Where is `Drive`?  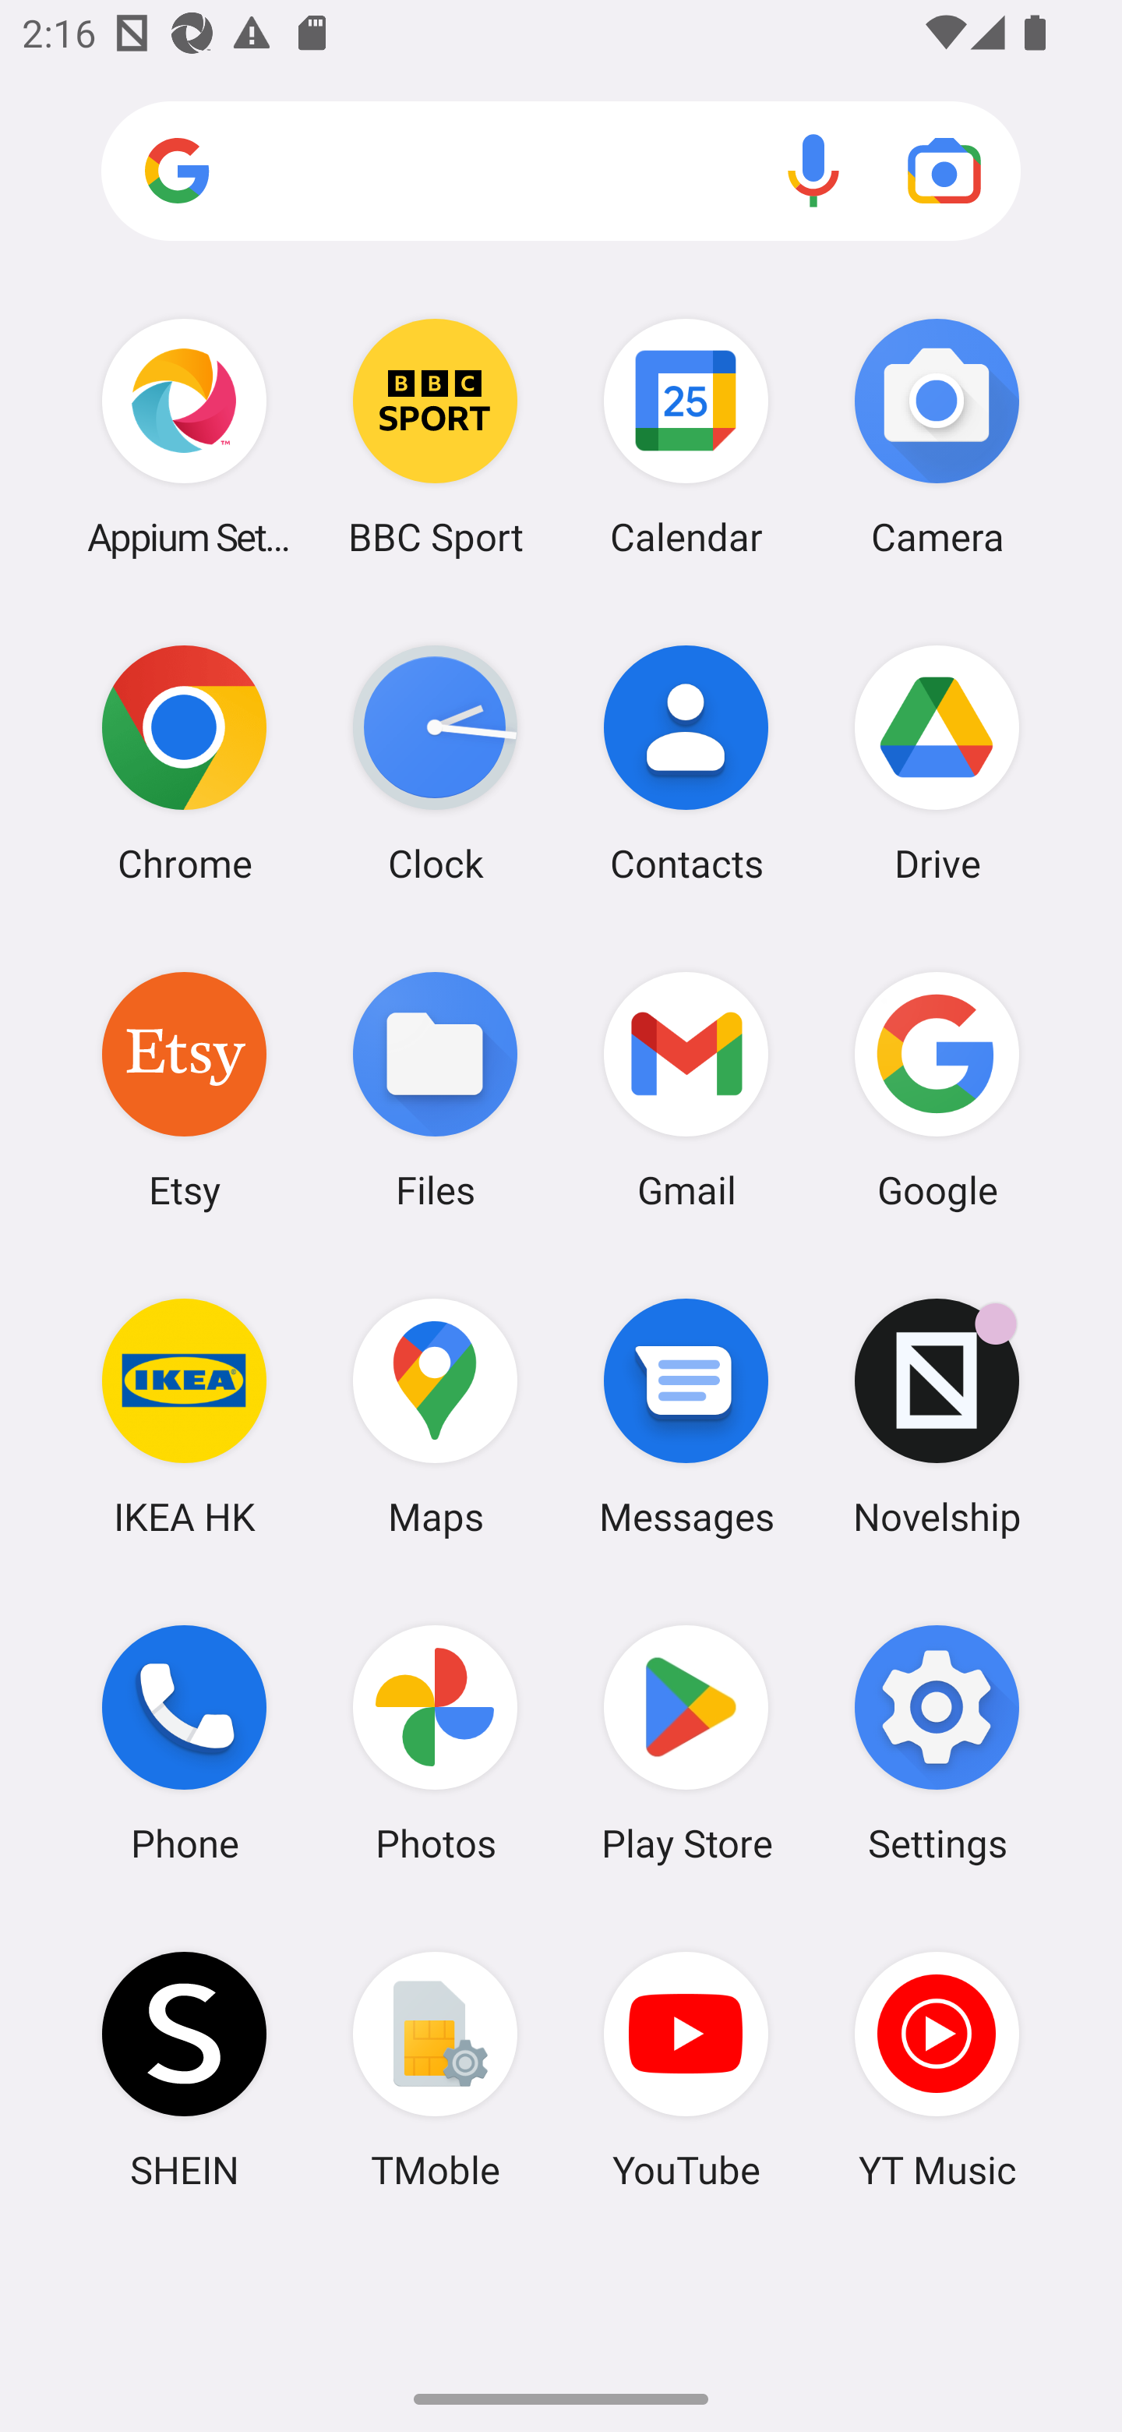 Drive is located at coordinates (937, 763).